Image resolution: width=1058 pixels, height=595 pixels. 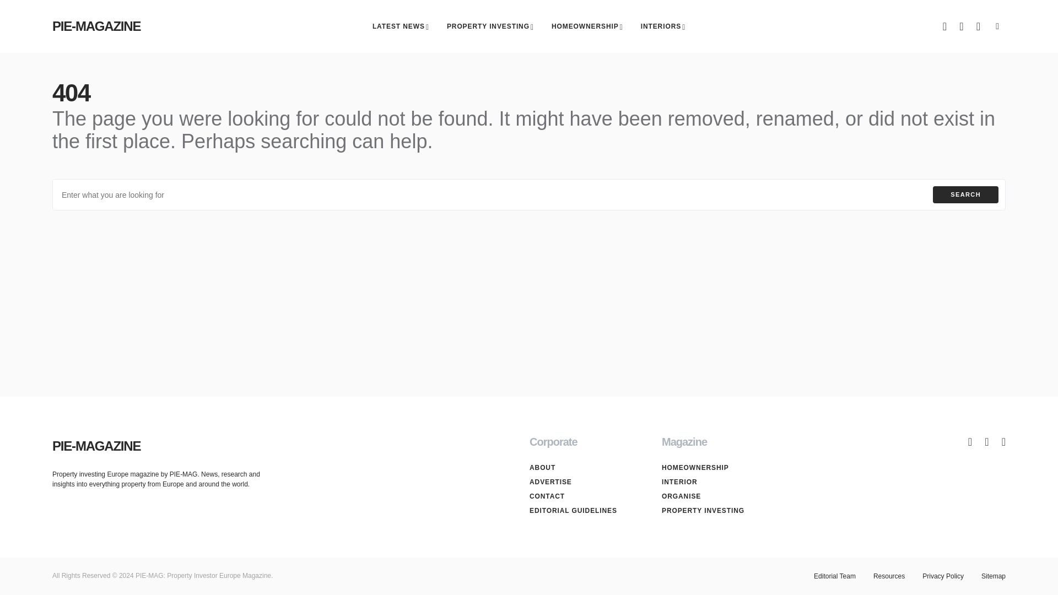 What do you see at coordinates (582, 511) in the screenshot?
I see `EDITORIAL GUIDELINES` at bounding box center [582, 511].